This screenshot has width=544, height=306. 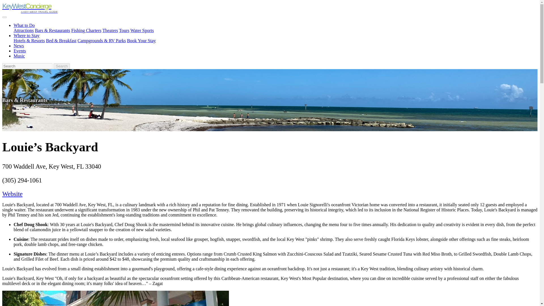 What do you see at coordinates (142, 30) in the screenshot?
I see `Water Sports` at bounding box center [142, 30].